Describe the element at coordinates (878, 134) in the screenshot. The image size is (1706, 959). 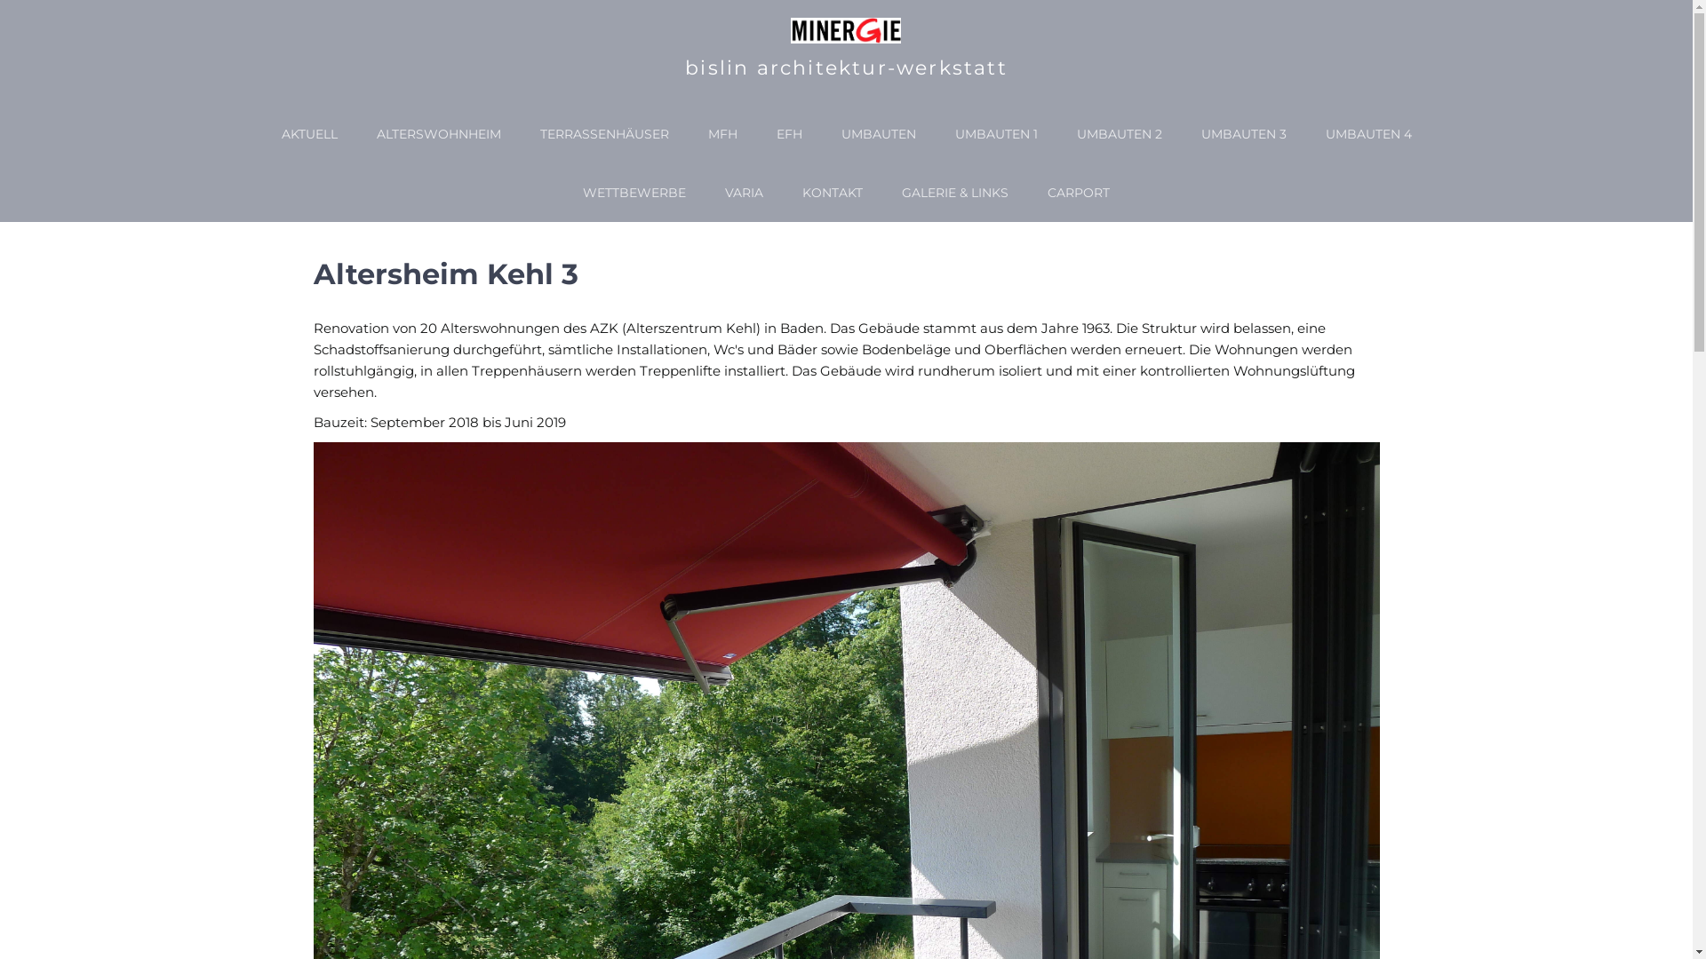
I see `UMBAUTEN` at that location.